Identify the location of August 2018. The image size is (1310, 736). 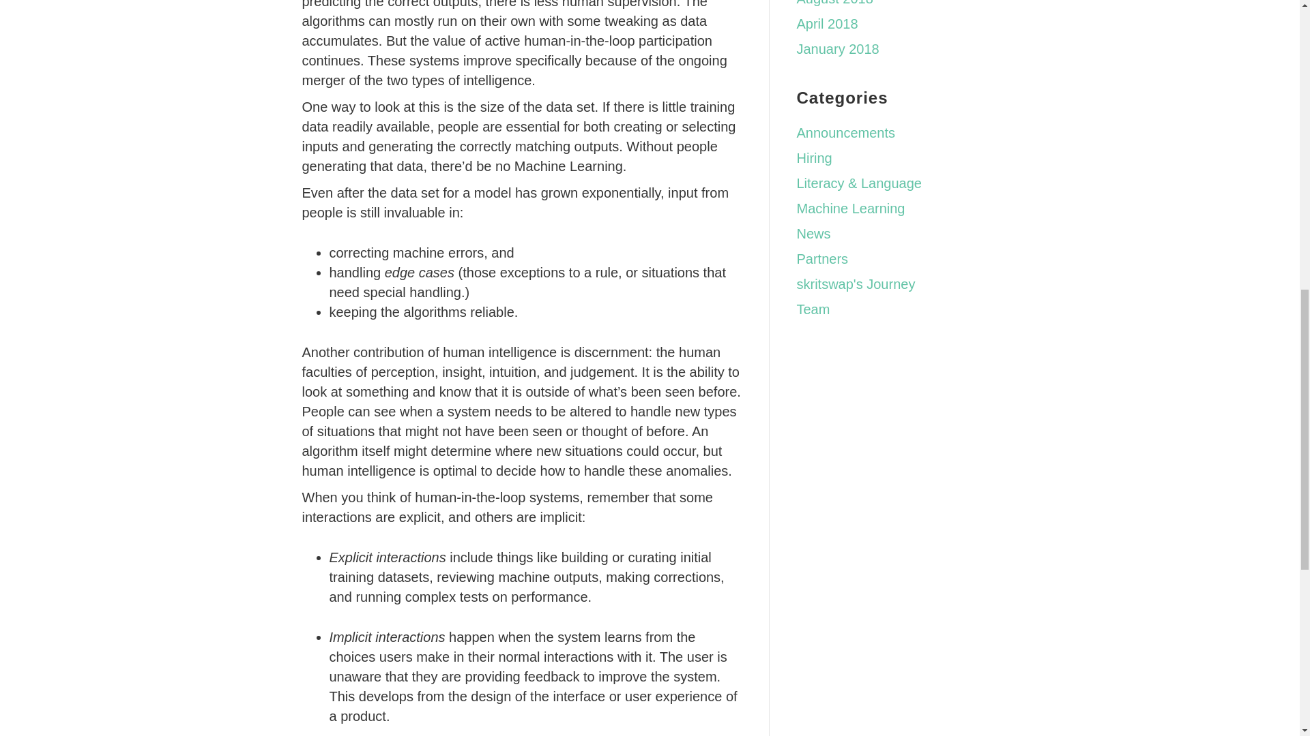
(835, 3).